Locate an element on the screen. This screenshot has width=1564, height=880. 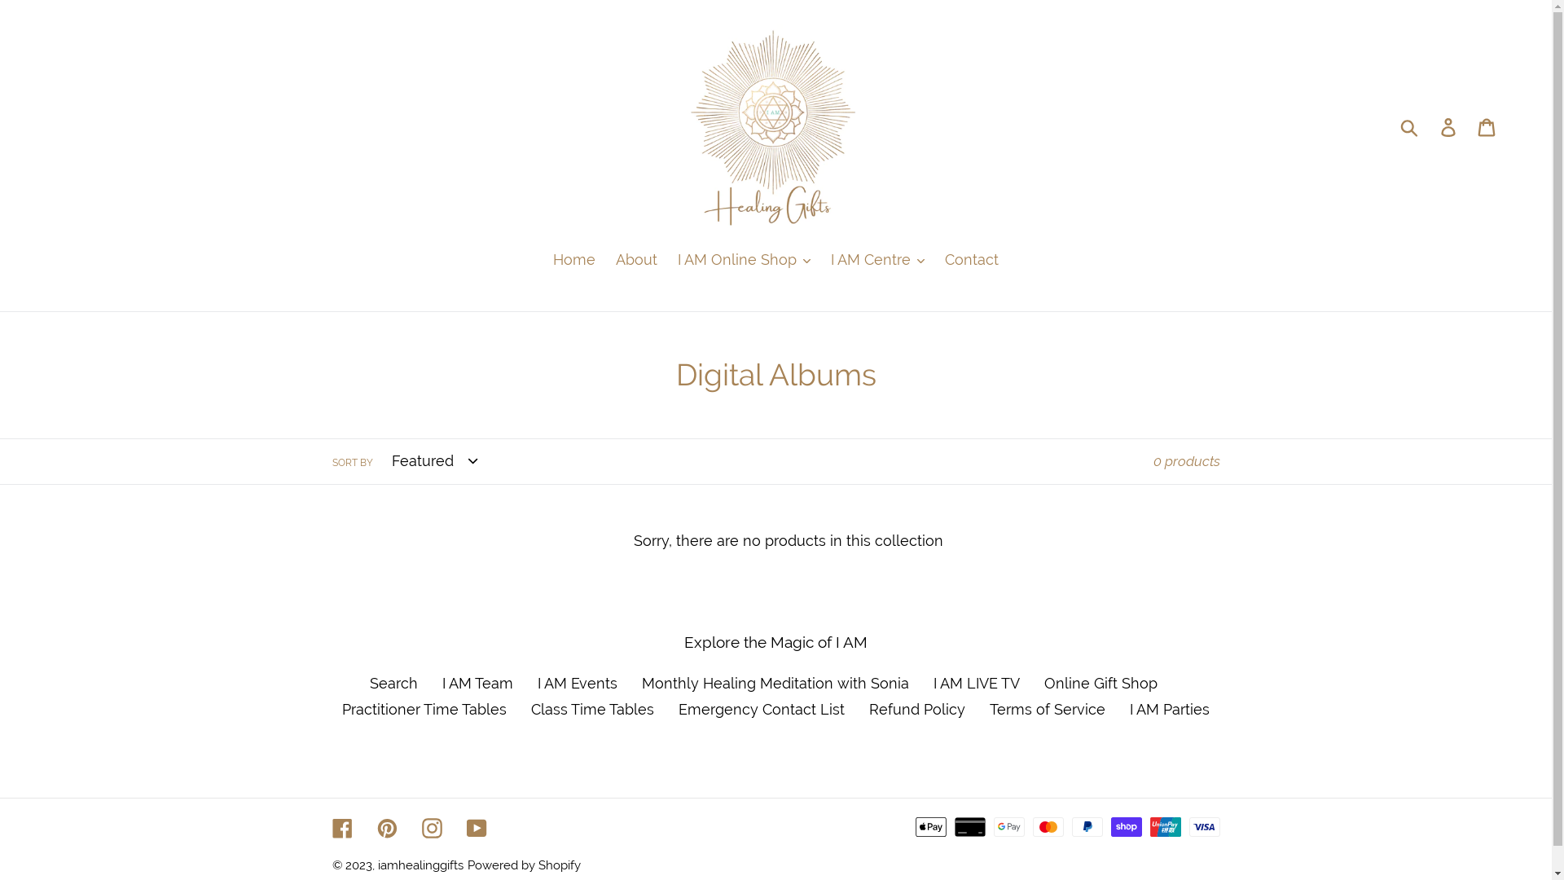
Terms of Service is located at coordinates (1048, 709).